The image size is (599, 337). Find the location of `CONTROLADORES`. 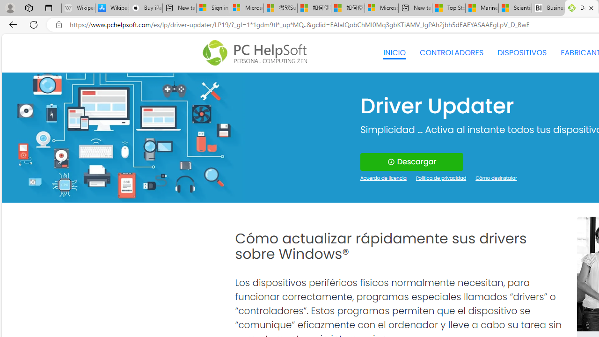

CONTROLADORES is located at coordinates (452, 52).